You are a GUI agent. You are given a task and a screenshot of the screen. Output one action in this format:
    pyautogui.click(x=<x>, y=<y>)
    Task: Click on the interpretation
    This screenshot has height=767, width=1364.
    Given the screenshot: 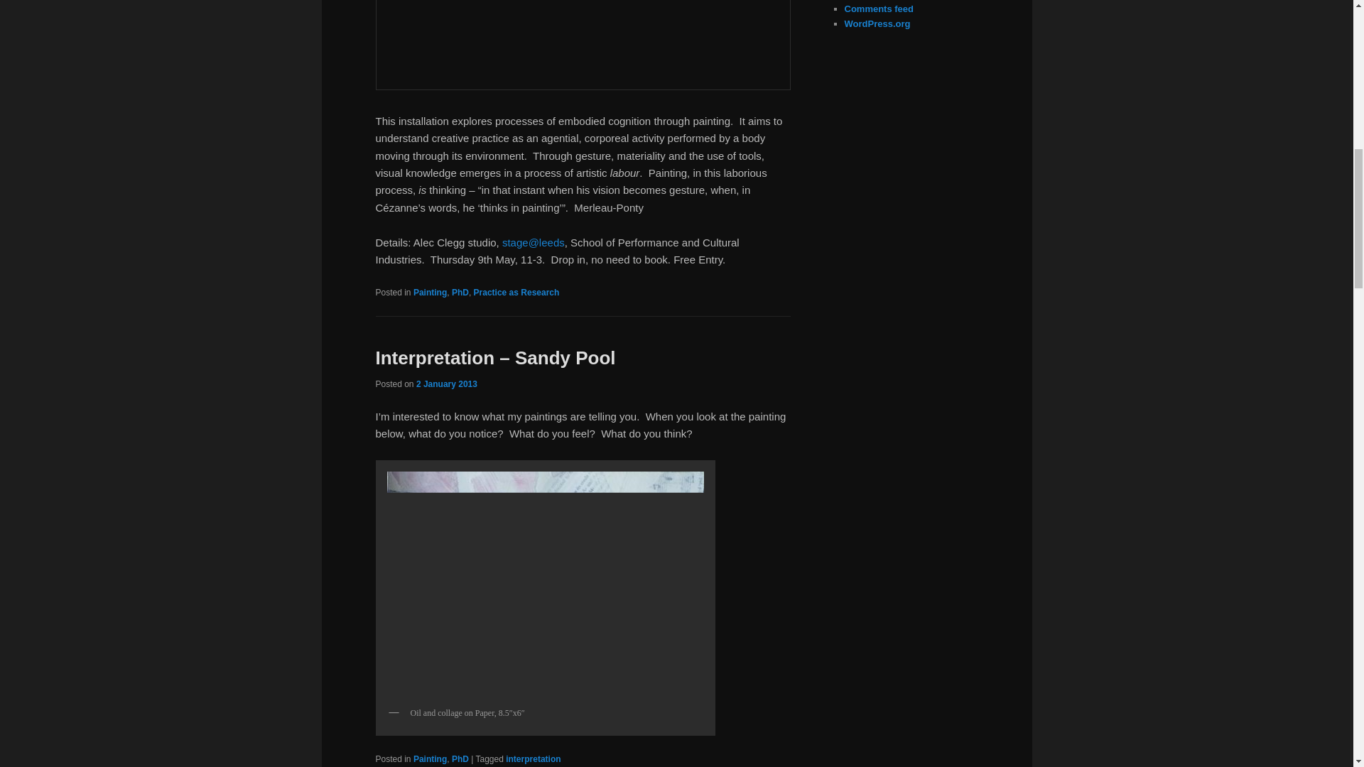 What is the action you would take?
    pyautogui.click(x=533, y=758)
    